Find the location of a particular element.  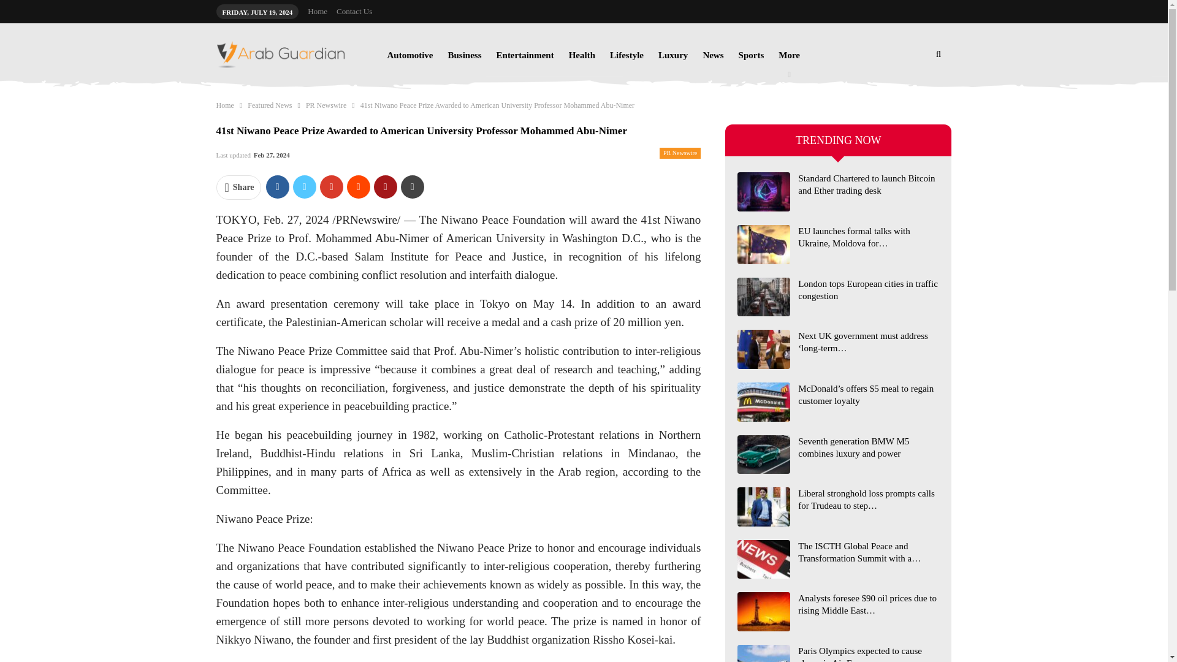

PR Newswire is located at coordinates (326, 105).